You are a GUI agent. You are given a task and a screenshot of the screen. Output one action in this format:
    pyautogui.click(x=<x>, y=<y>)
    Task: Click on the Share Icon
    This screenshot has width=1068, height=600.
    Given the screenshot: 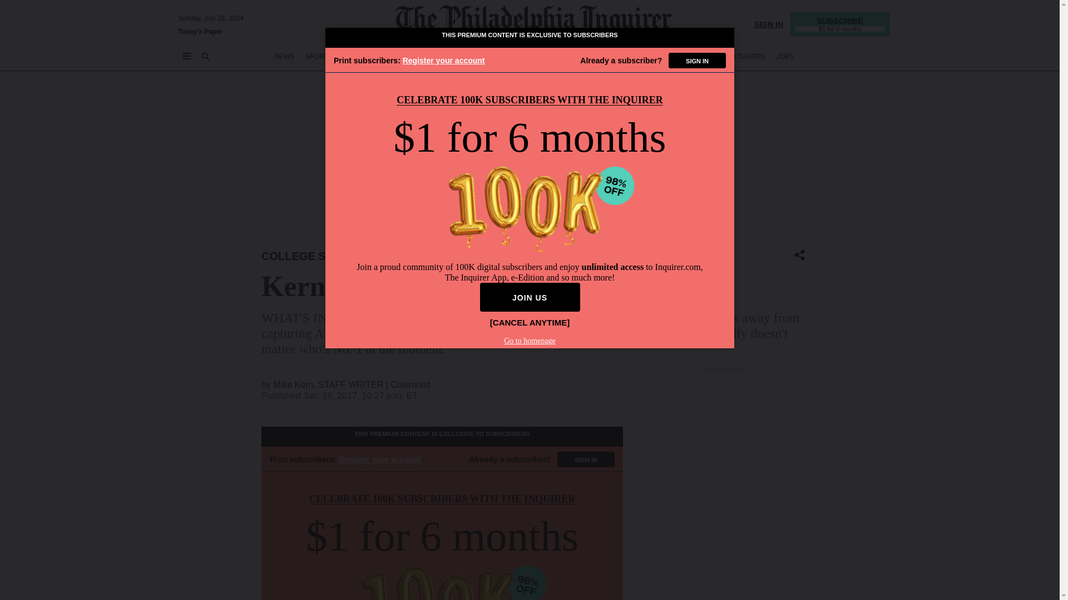 What is the action you would take?
    pyautogui.click(x=800, y=256)
    